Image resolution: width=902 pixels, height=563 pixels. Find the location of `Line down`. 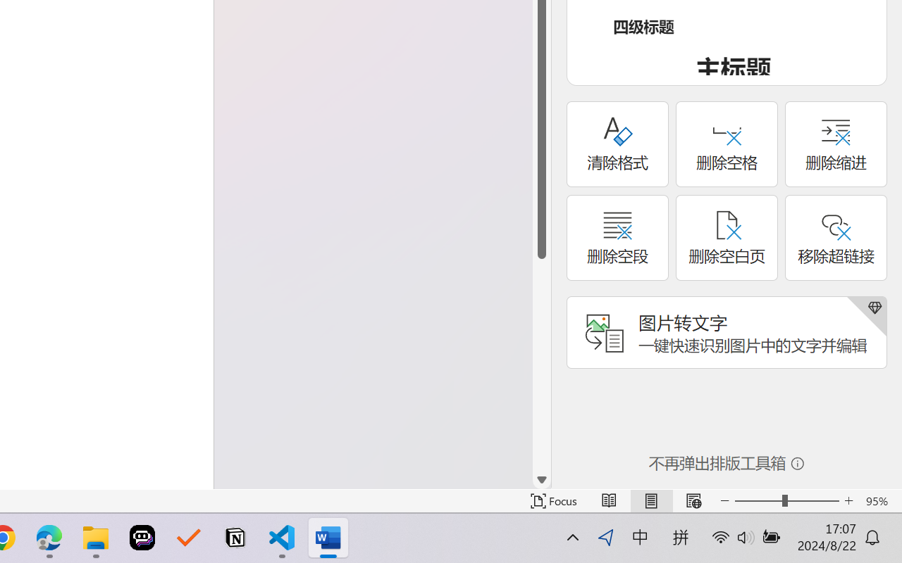

Line down is located at coordinates (542, 480).